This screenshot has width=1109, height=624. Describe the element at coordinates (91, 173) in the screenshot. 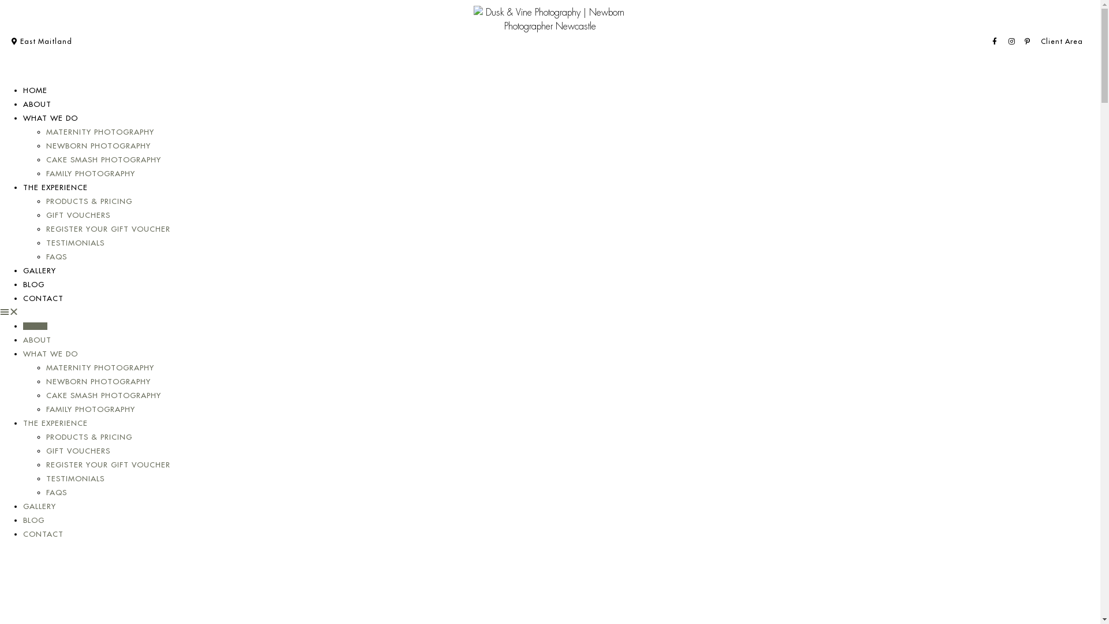

I see `FAMILY PHOTOGRAPHY` at that location.